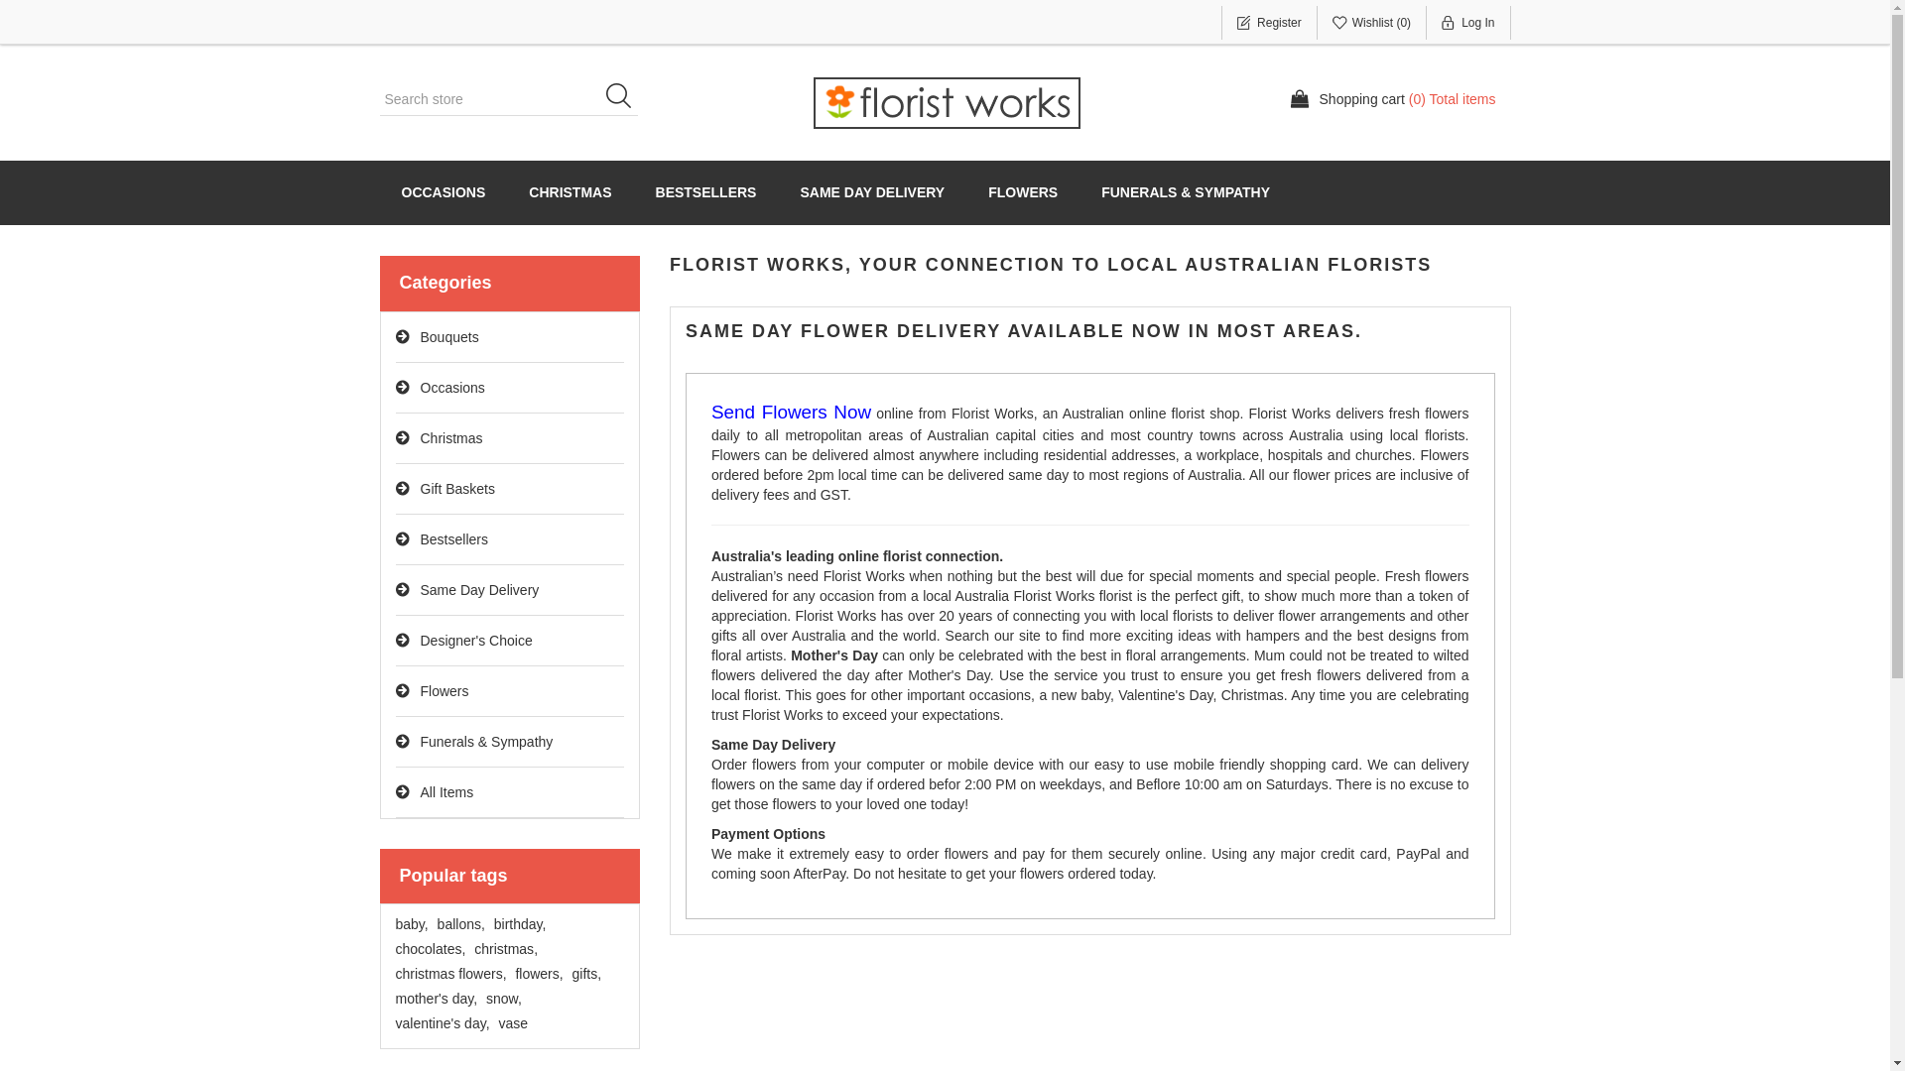 This screenshot has width=1905, height=1071. Describe the element at coordinates (1393, 99) in the screenshot. I see `Shopping cart (0) Total items` at that location.